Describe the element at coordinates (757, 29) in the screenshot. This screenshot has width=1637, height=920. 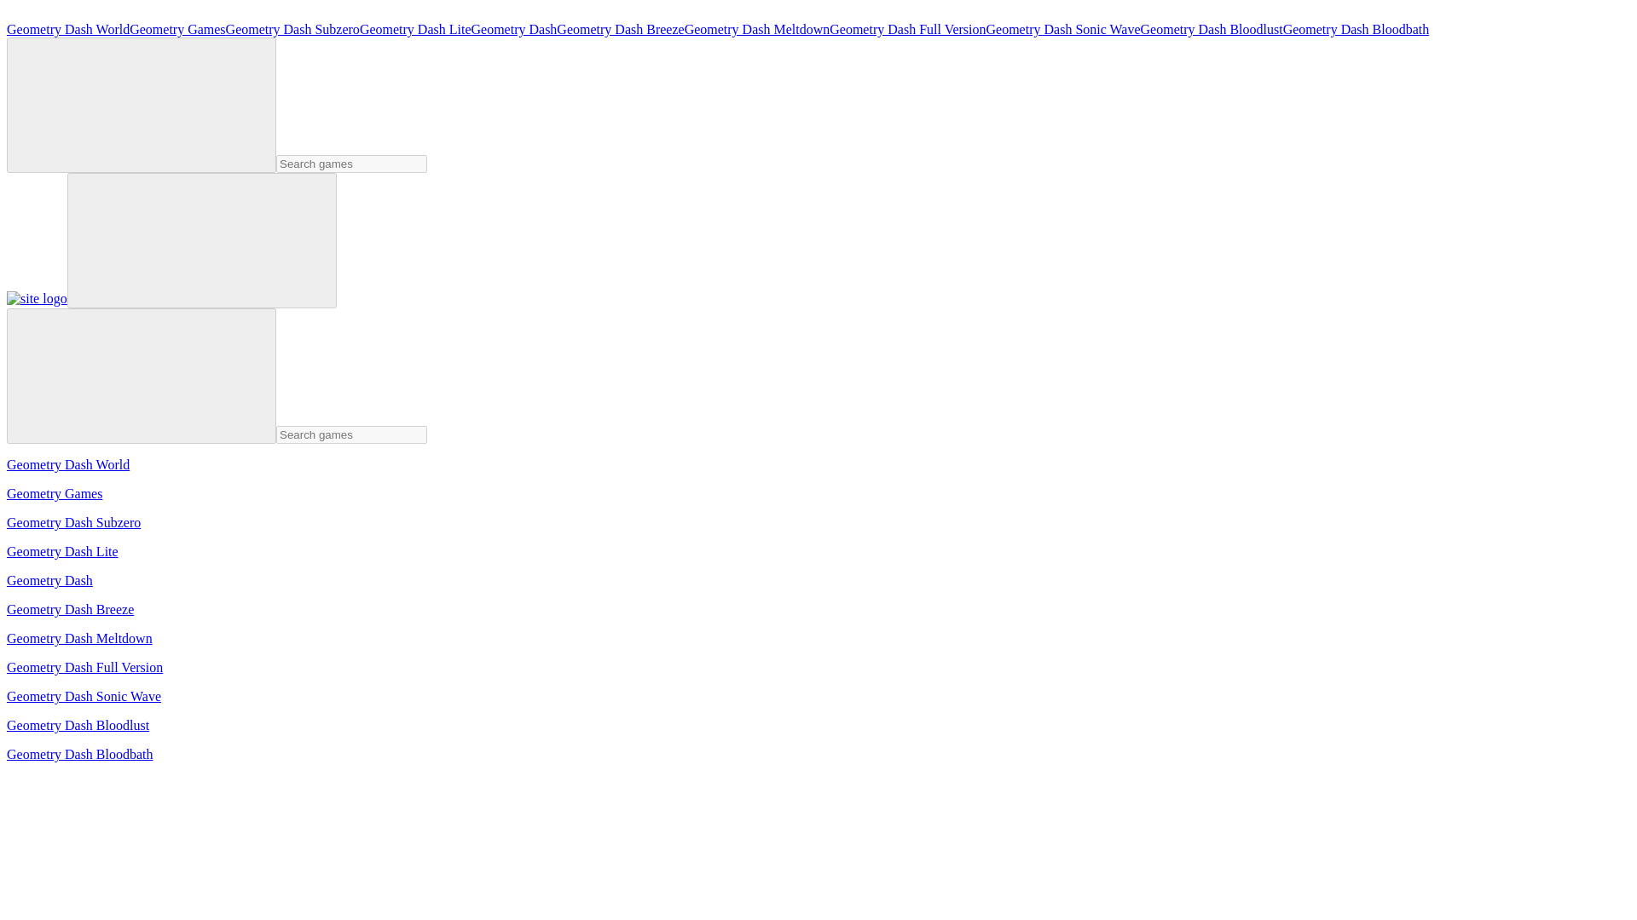
I see `Geometry Dash Meltdown` at that location.